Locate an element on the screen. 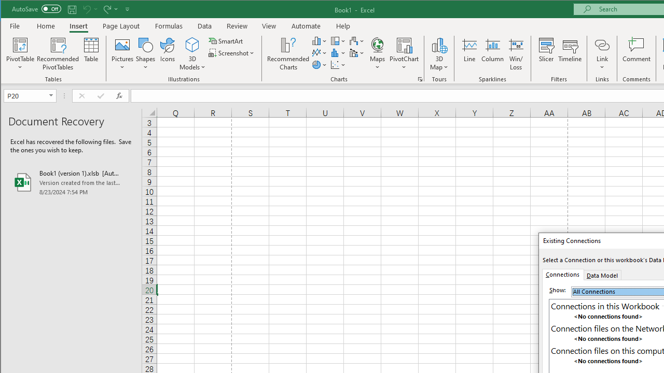 This screenshot has width=664, height=373. Win/Loss is located at coordinates (516, 54).